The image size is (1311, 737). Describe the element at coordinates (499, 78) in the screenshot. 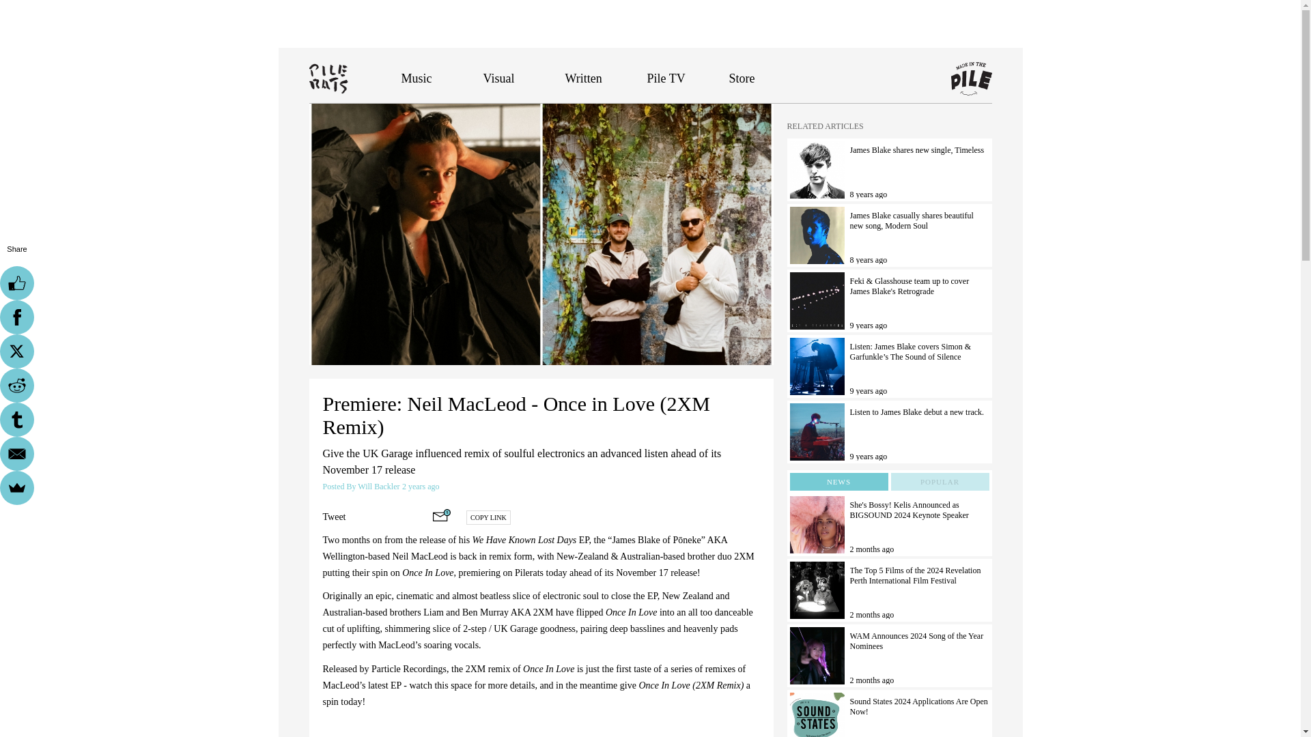

I see `Visual` at that location.